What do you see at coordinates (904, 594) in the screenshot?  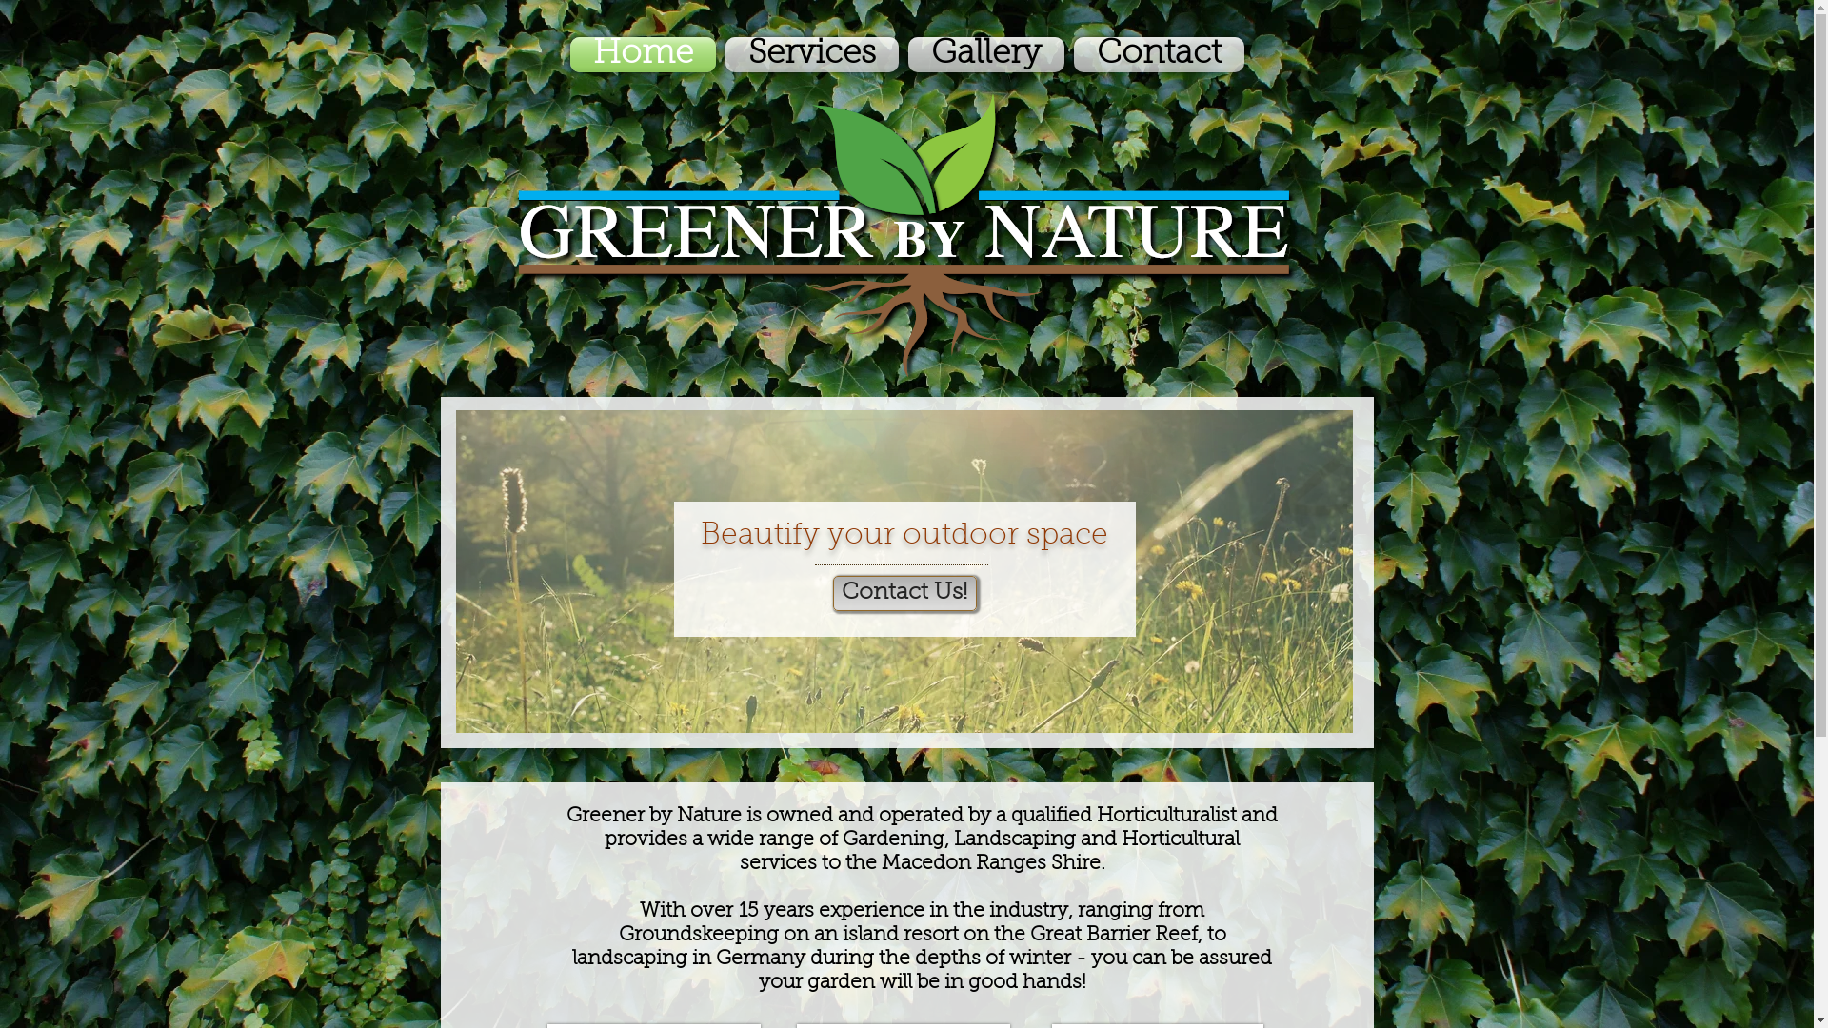 I see `Contact Us!` at bounding box center [904, 594].